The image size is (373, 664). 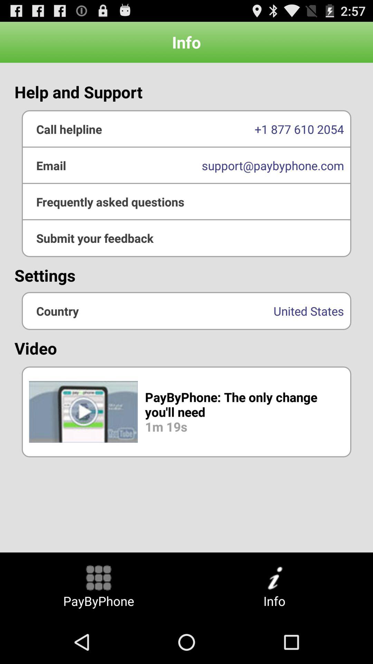 What do you see at coordinates (186, 238) in the screenshot?
I see `give feedback about the app` at bounding box center [186, 238].